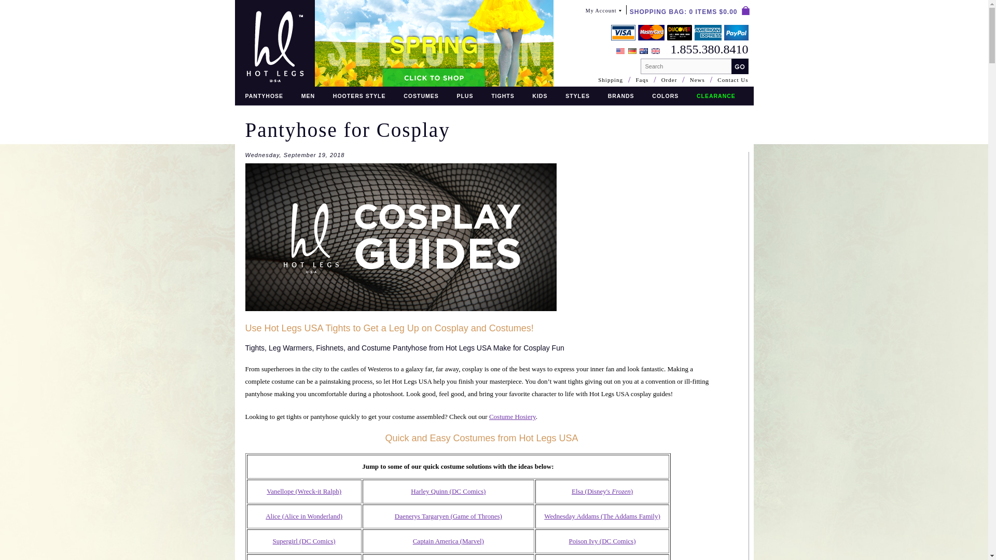  What do you see at coordinates (603, 13) in the screenshot?
I see `My Account` at bounding box center [603, 13].